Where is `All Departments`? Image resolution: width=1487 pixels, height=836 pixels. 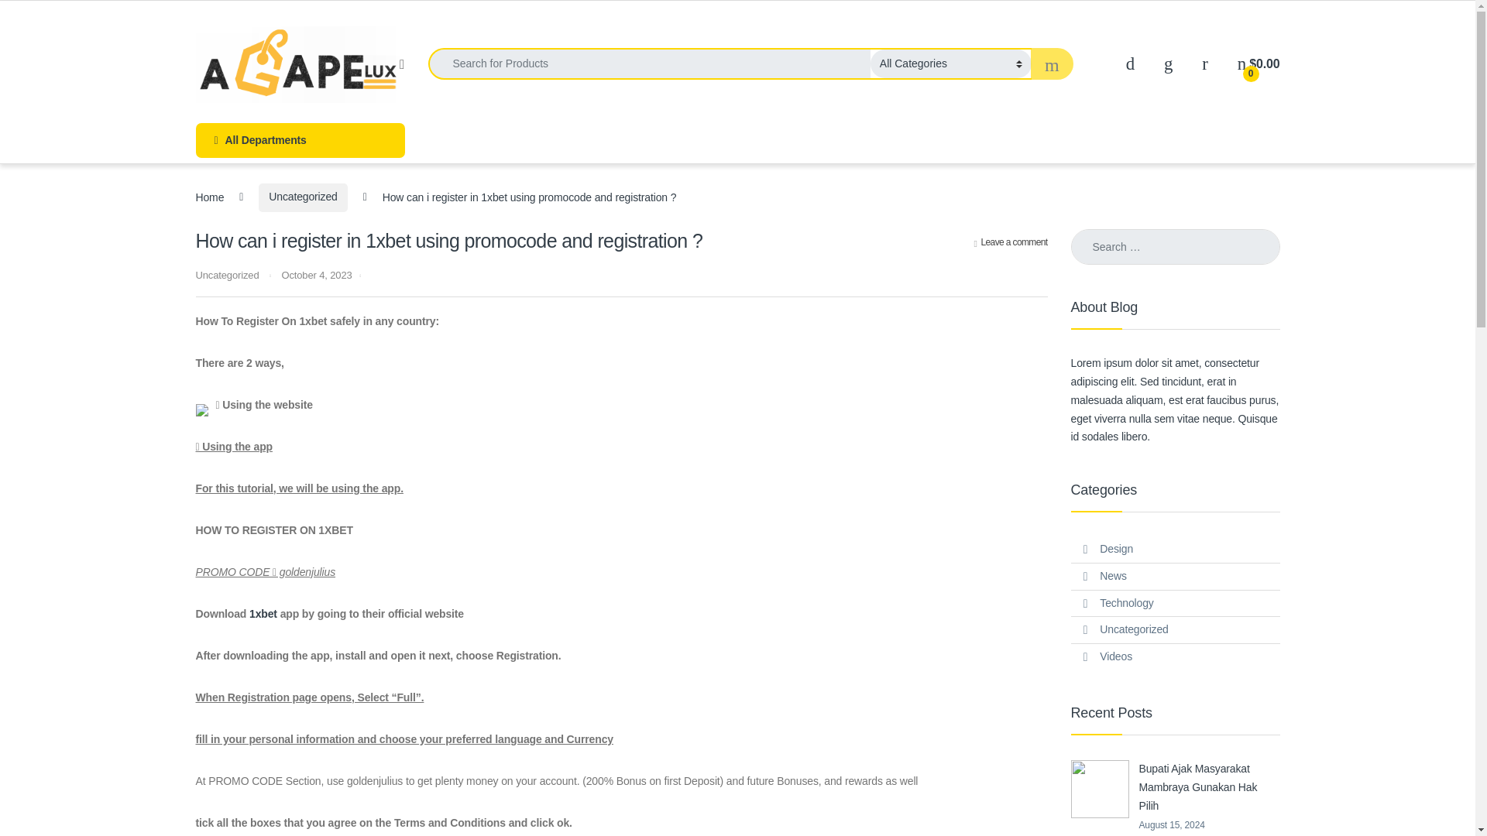 All Departments is located at coordinates (299, 140).